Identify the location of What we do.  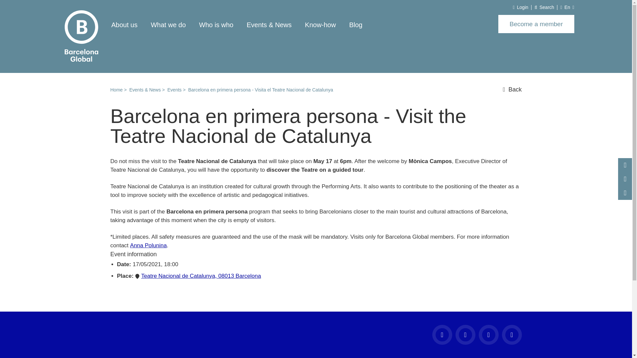
(168, 25).